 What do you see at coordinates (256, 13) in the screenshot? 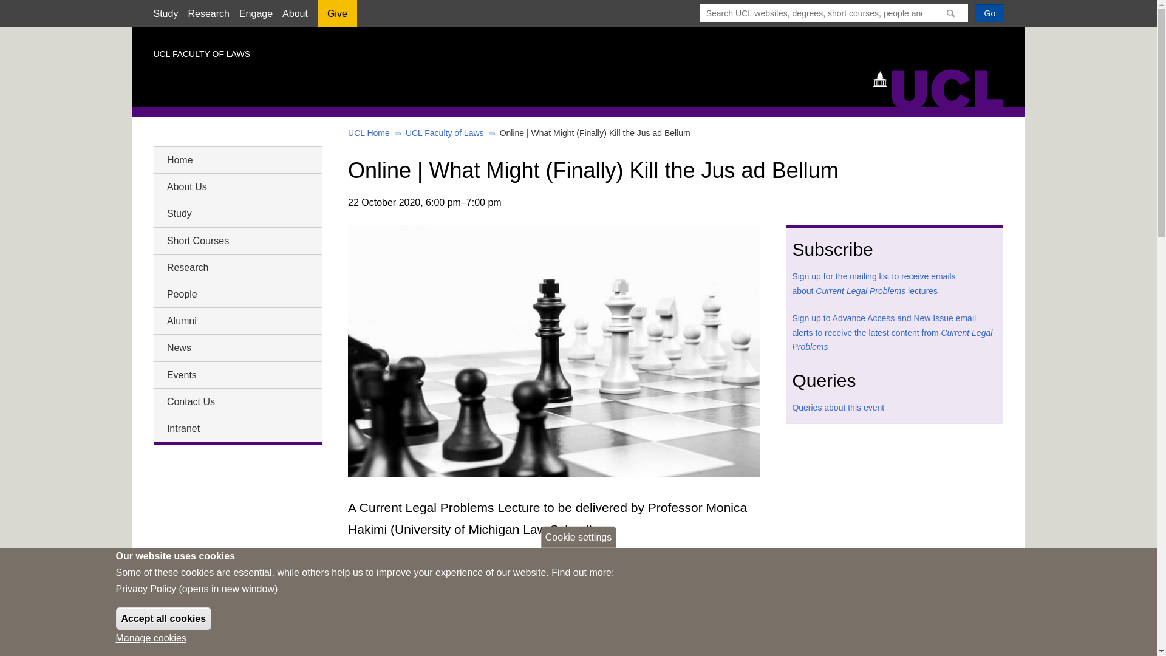
I see `Engage` at bounding box center [256, 13].